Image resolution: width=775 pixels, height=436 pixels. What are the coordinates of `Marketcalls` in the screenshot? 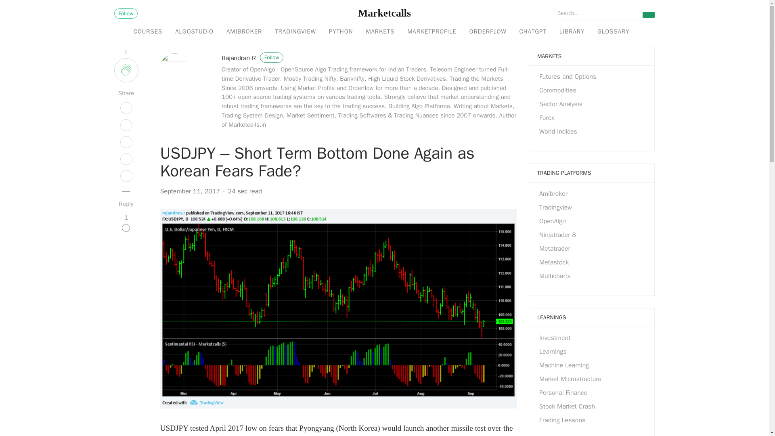 It's located at (384, 13).